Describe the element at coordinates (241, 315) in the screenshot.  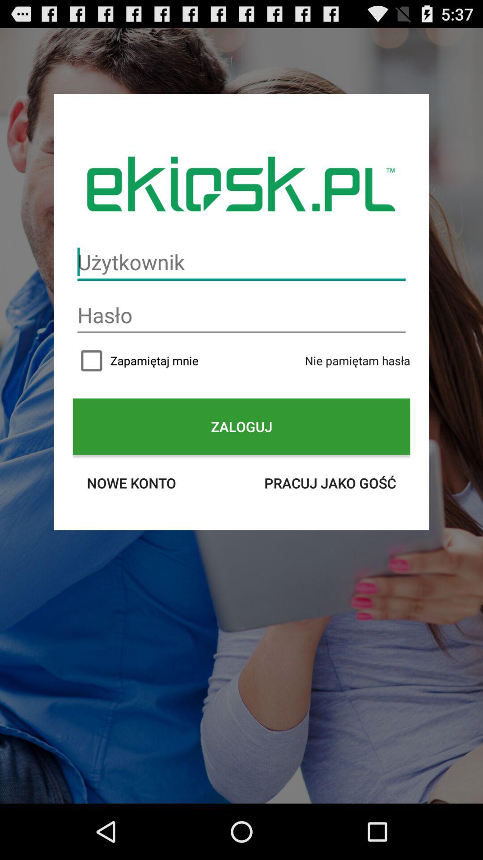
I see `enter password` at that location.